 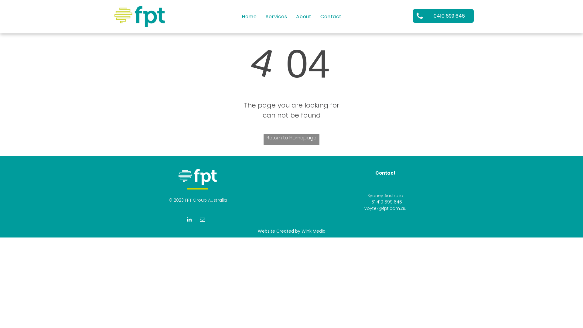 What do you see at coordinates (291, 140) in the screenshot?
I see `Return to Homepage` at bounding box center [291, 140].